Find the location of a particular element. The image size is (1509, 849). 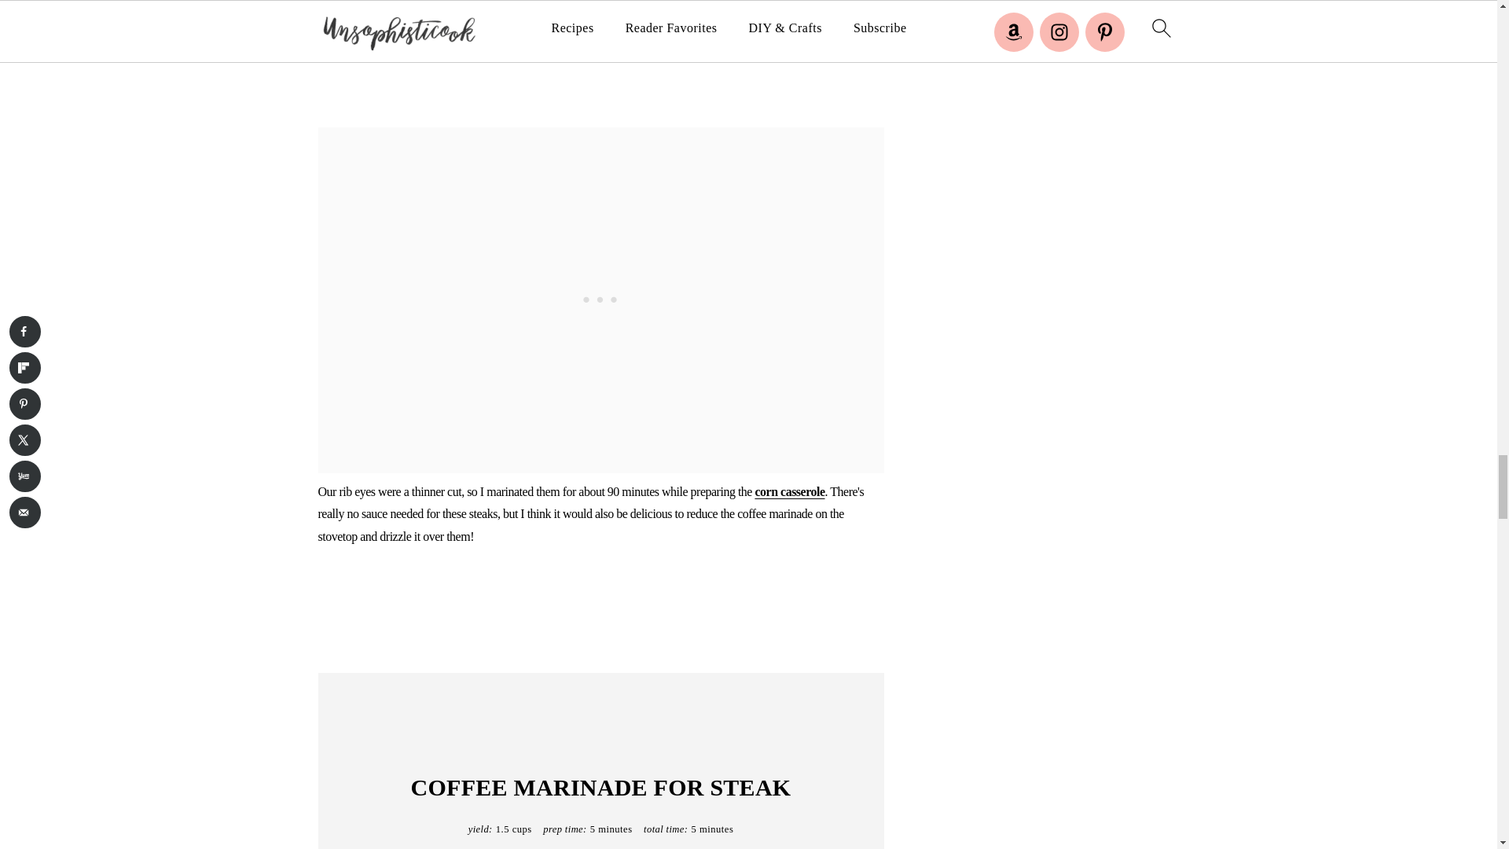

corn casserole is located at coordinates (789, 491).